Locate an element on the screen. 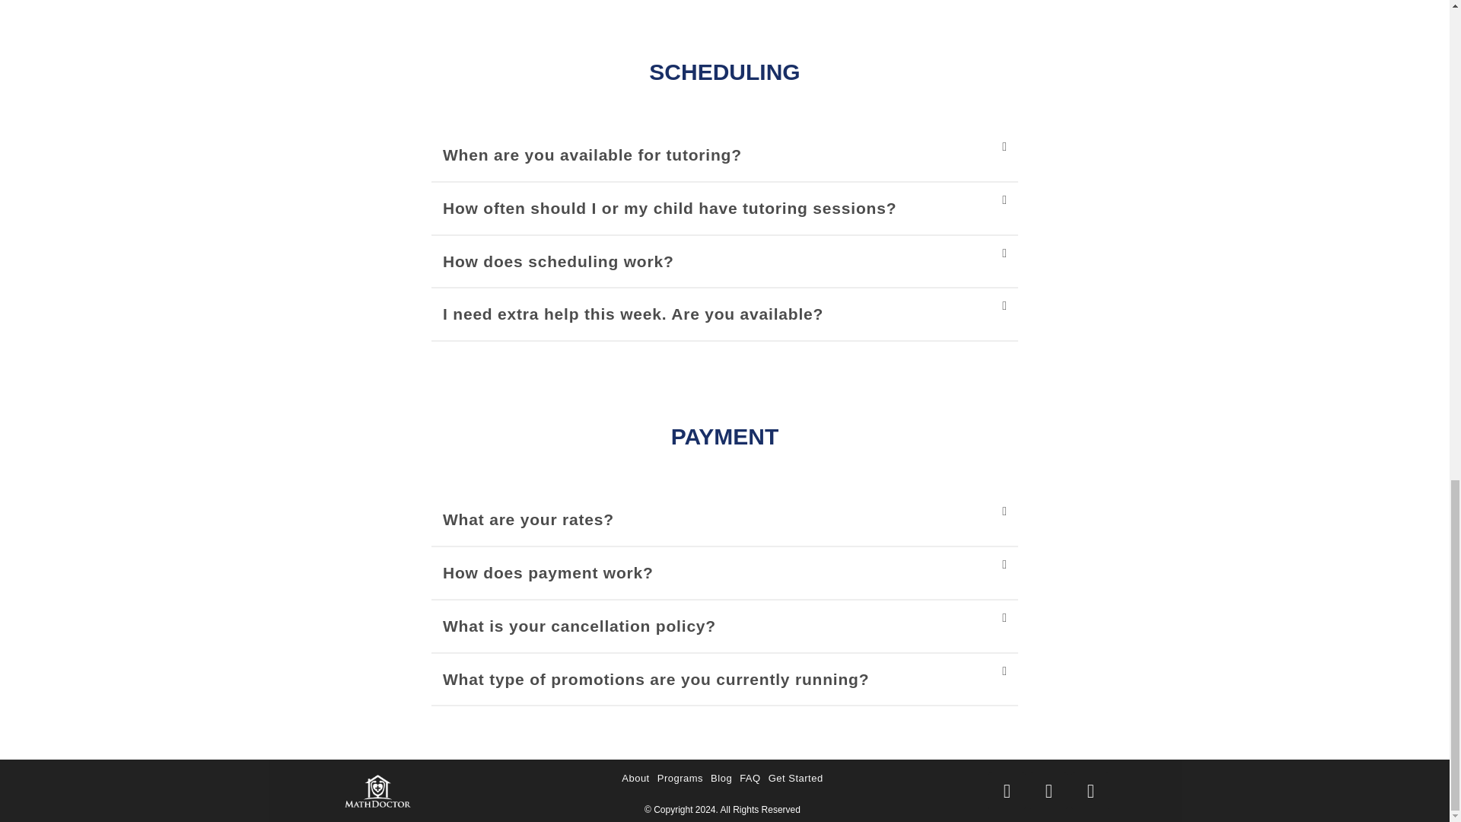 The height and width of the screenshot is (822, 1461). When are you available for tutoring? is located at coordinates (592, 155).